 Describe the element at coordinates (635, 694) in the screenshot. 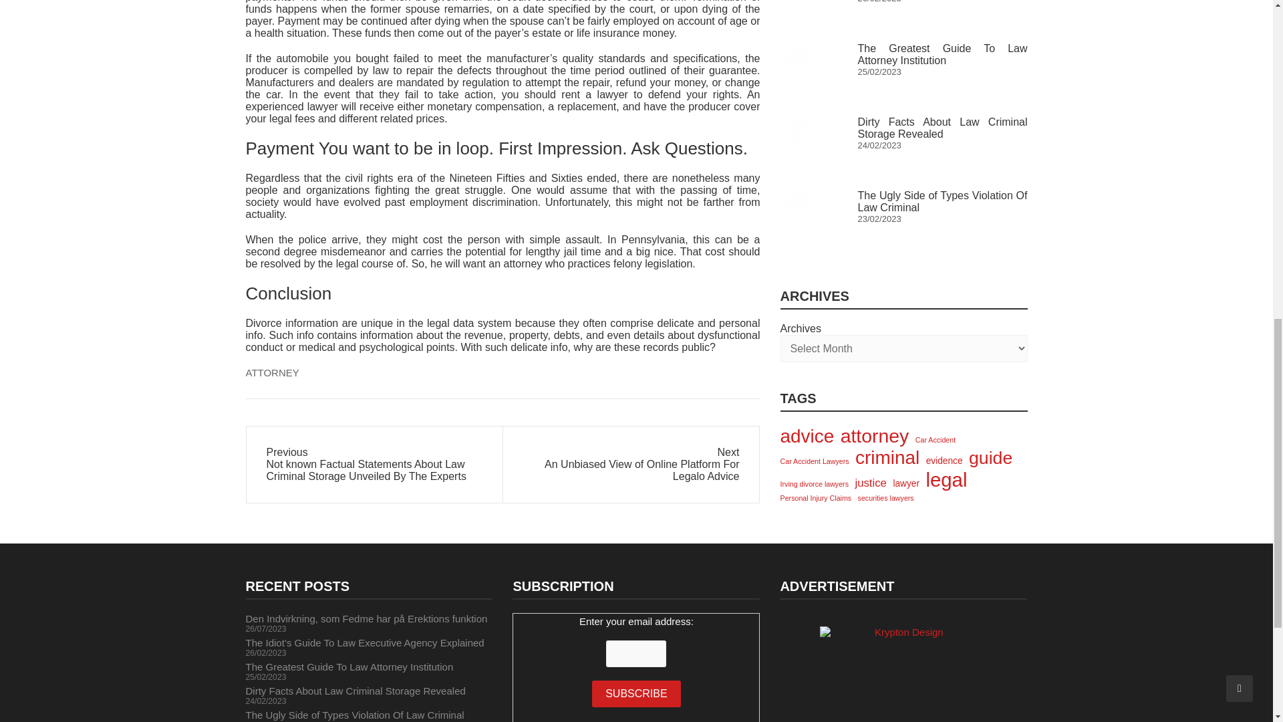

I see `Subscribe` at that location.